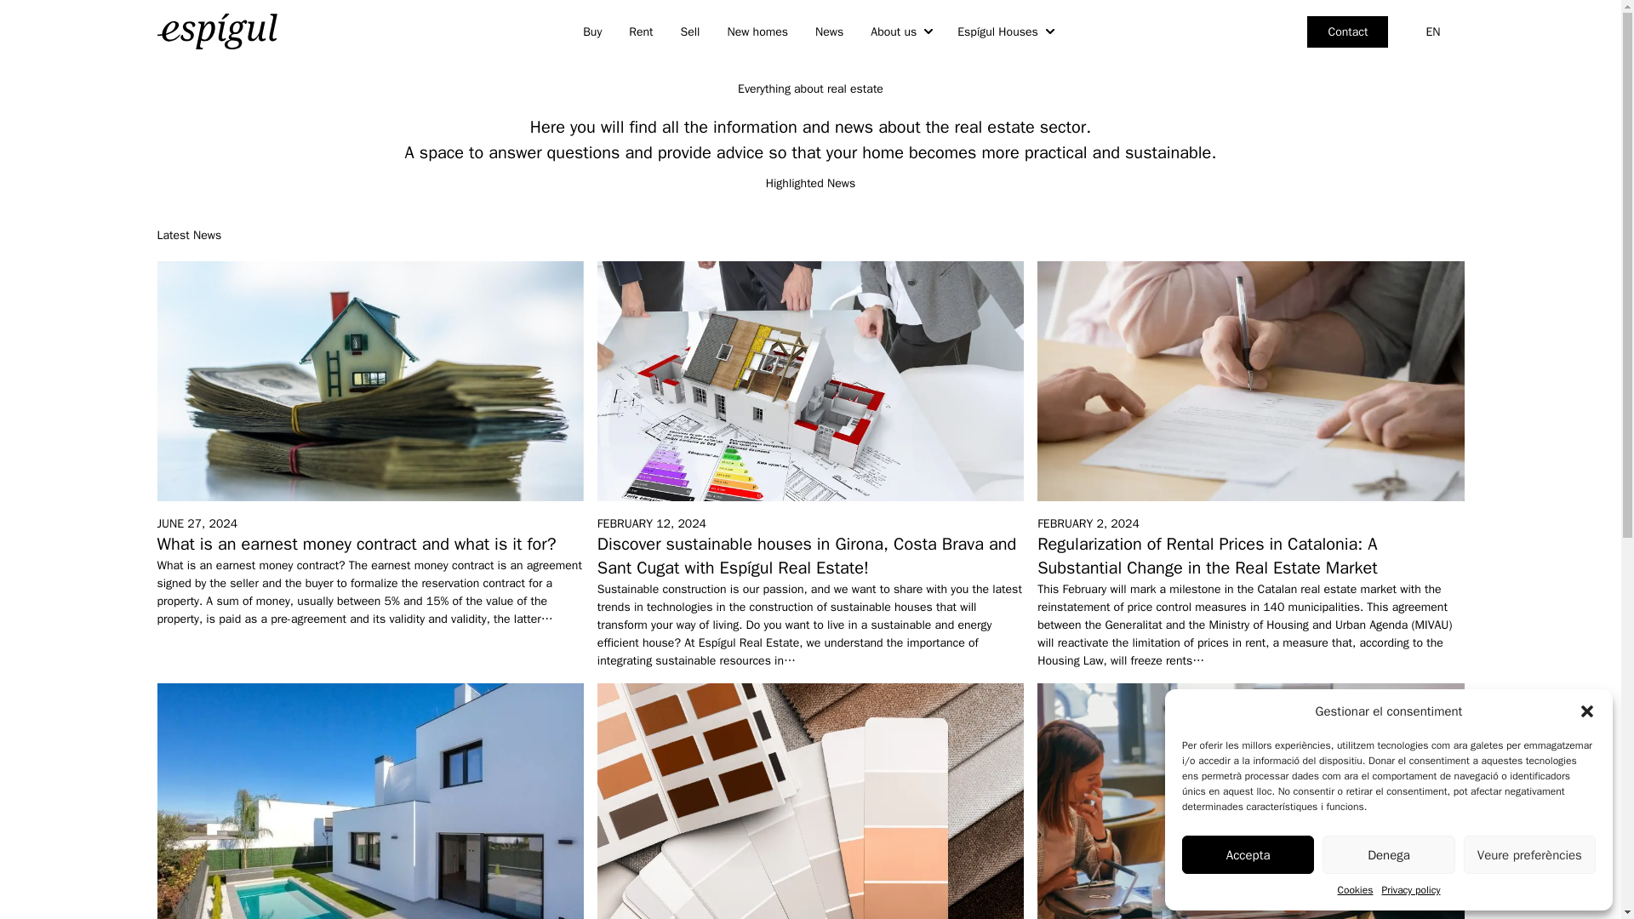 The width and height of the screenshot is (1634, 919). What do you see at coordinates (356, 545) in the screenshot?
I see `What is an earnest money contract and what is it for?` at bounding box center [356, 545].